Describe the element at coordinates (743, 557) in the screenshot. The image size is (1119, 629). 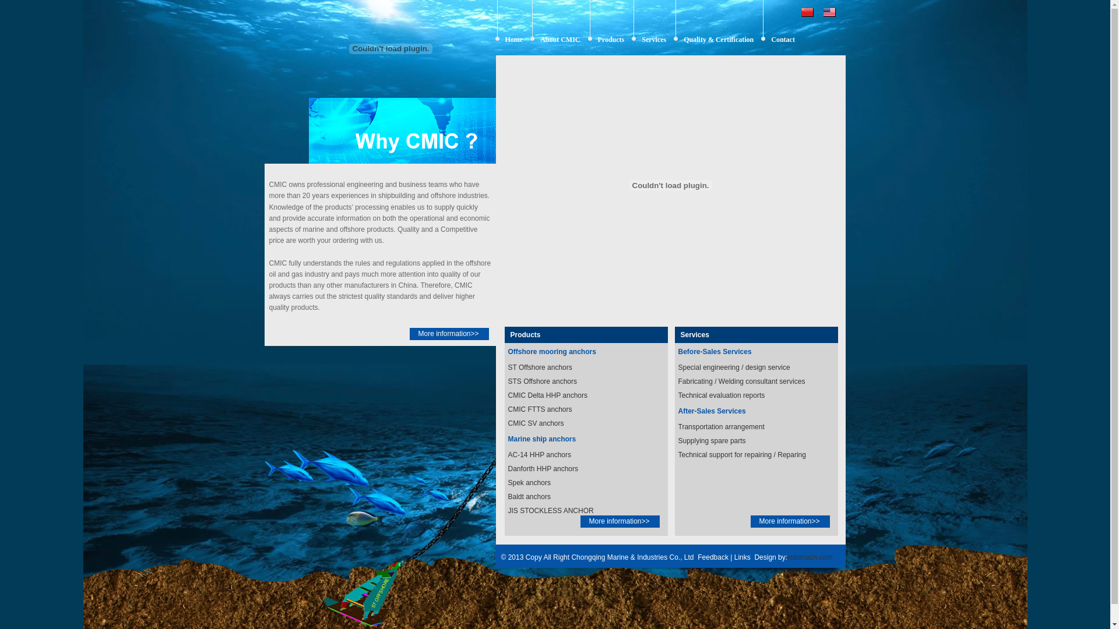
I see `Links` at that location.